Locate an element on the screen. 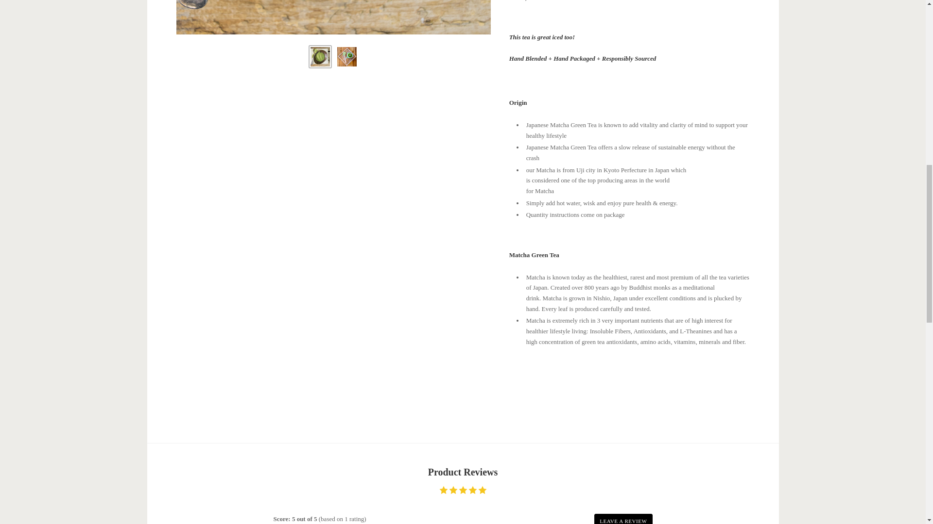  108 Simply Sweet Matcha Tea is located at coordinates (333, 17).